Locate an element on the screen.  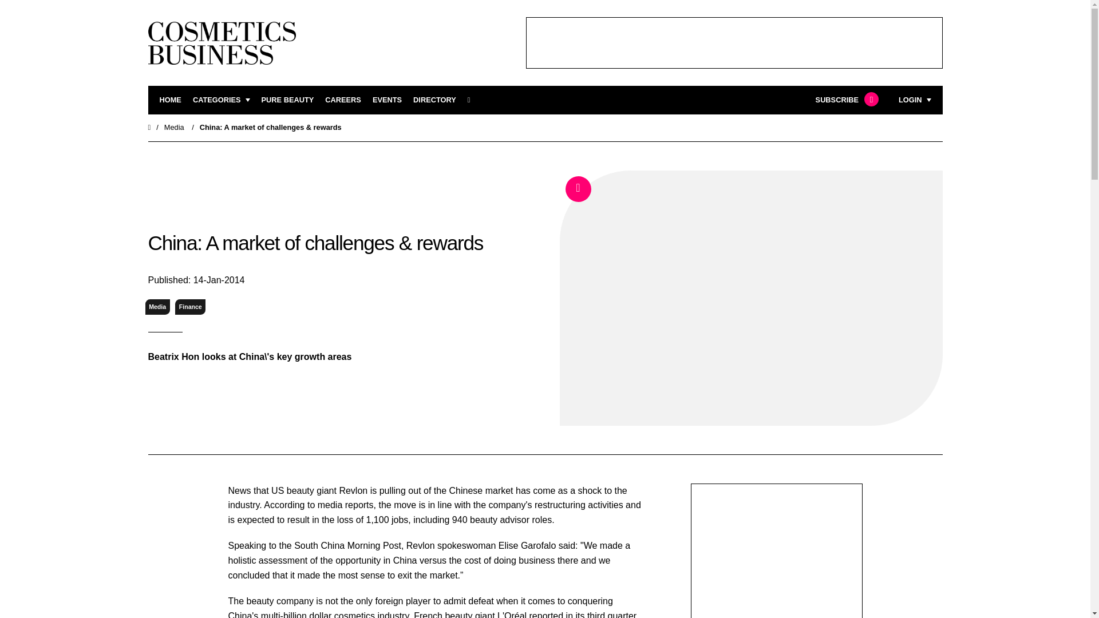
Directory is located at coordinates (434, 100).